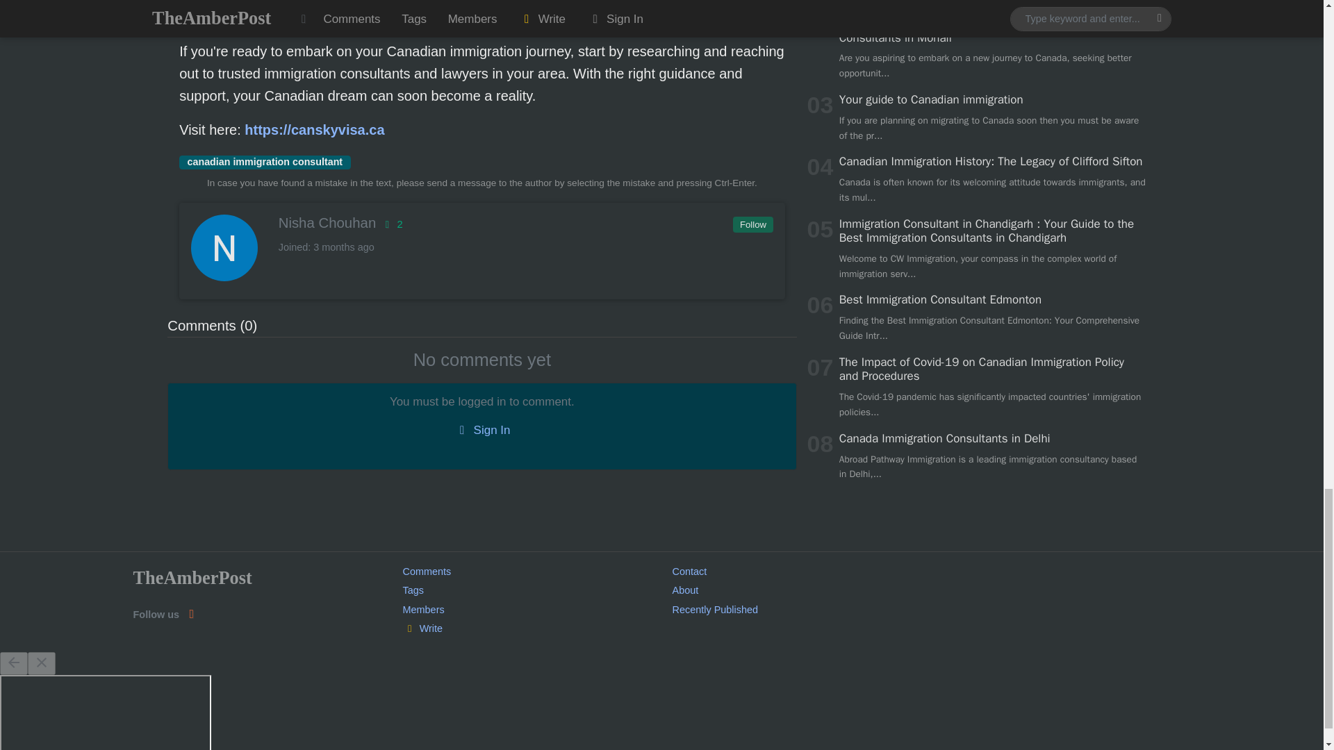 The height and width of the screenshot is (750, 1334). Describe the element at coordinates (481, 429) in the screenshot. I see `Sign In` at that location.